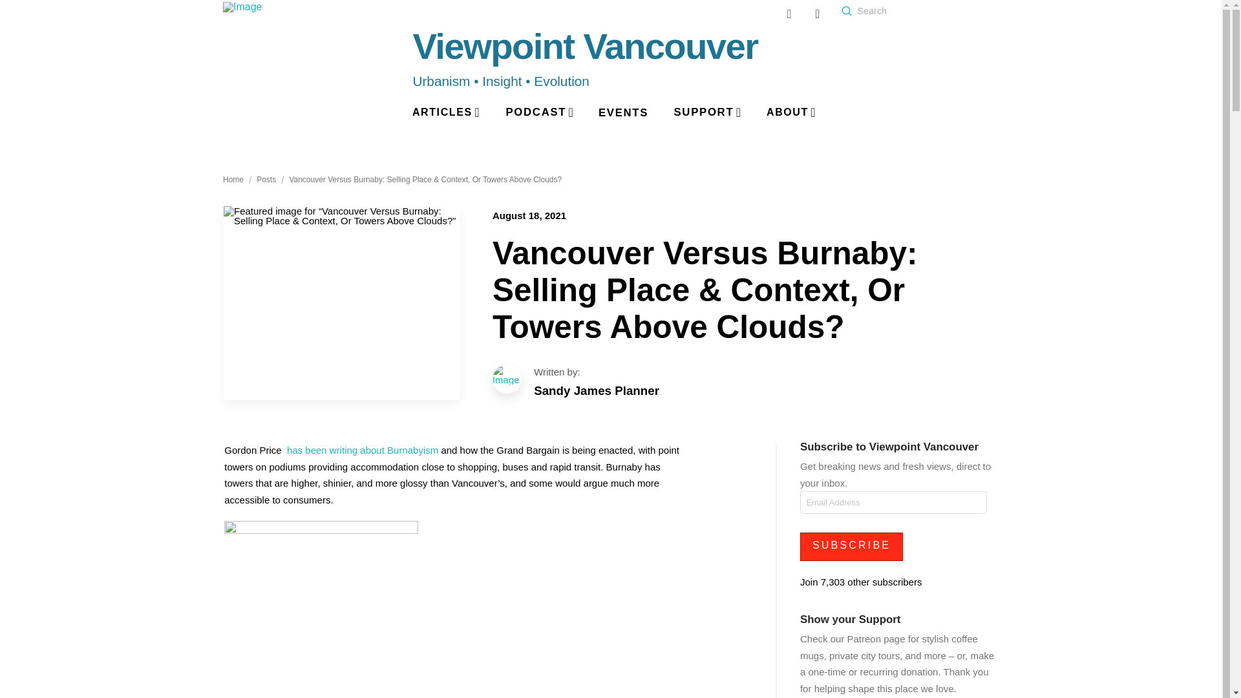 This screenshot has width=1241, height=698. Describe the element at coordinates (266, 180) in the screenshot. I see `Home` at that location.